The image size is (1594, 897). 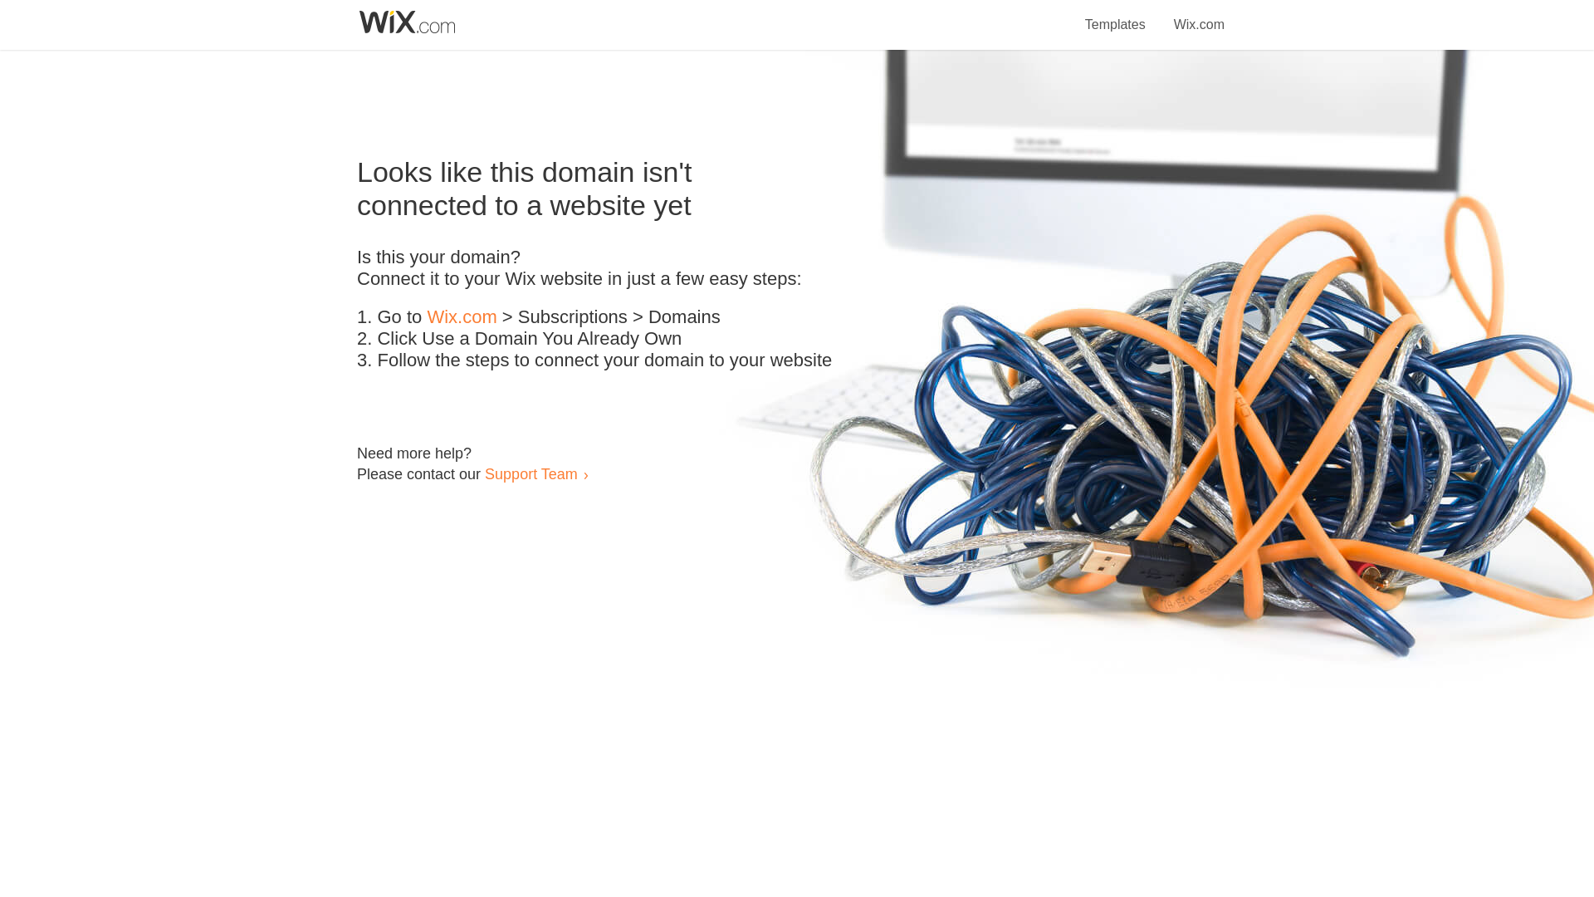 I want to click on Wix.com, so click(x=1199, y=15).